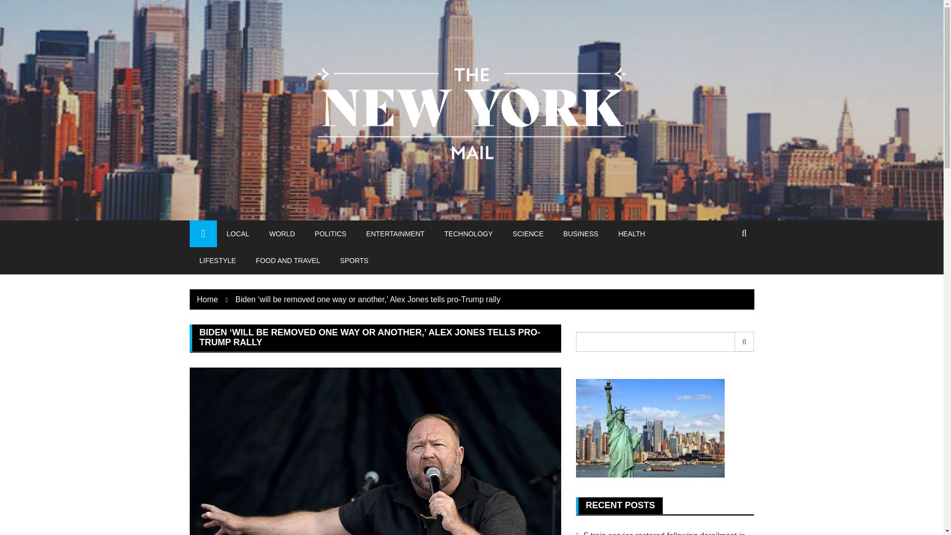  I want to click on LOCAL, so click(238, 233).